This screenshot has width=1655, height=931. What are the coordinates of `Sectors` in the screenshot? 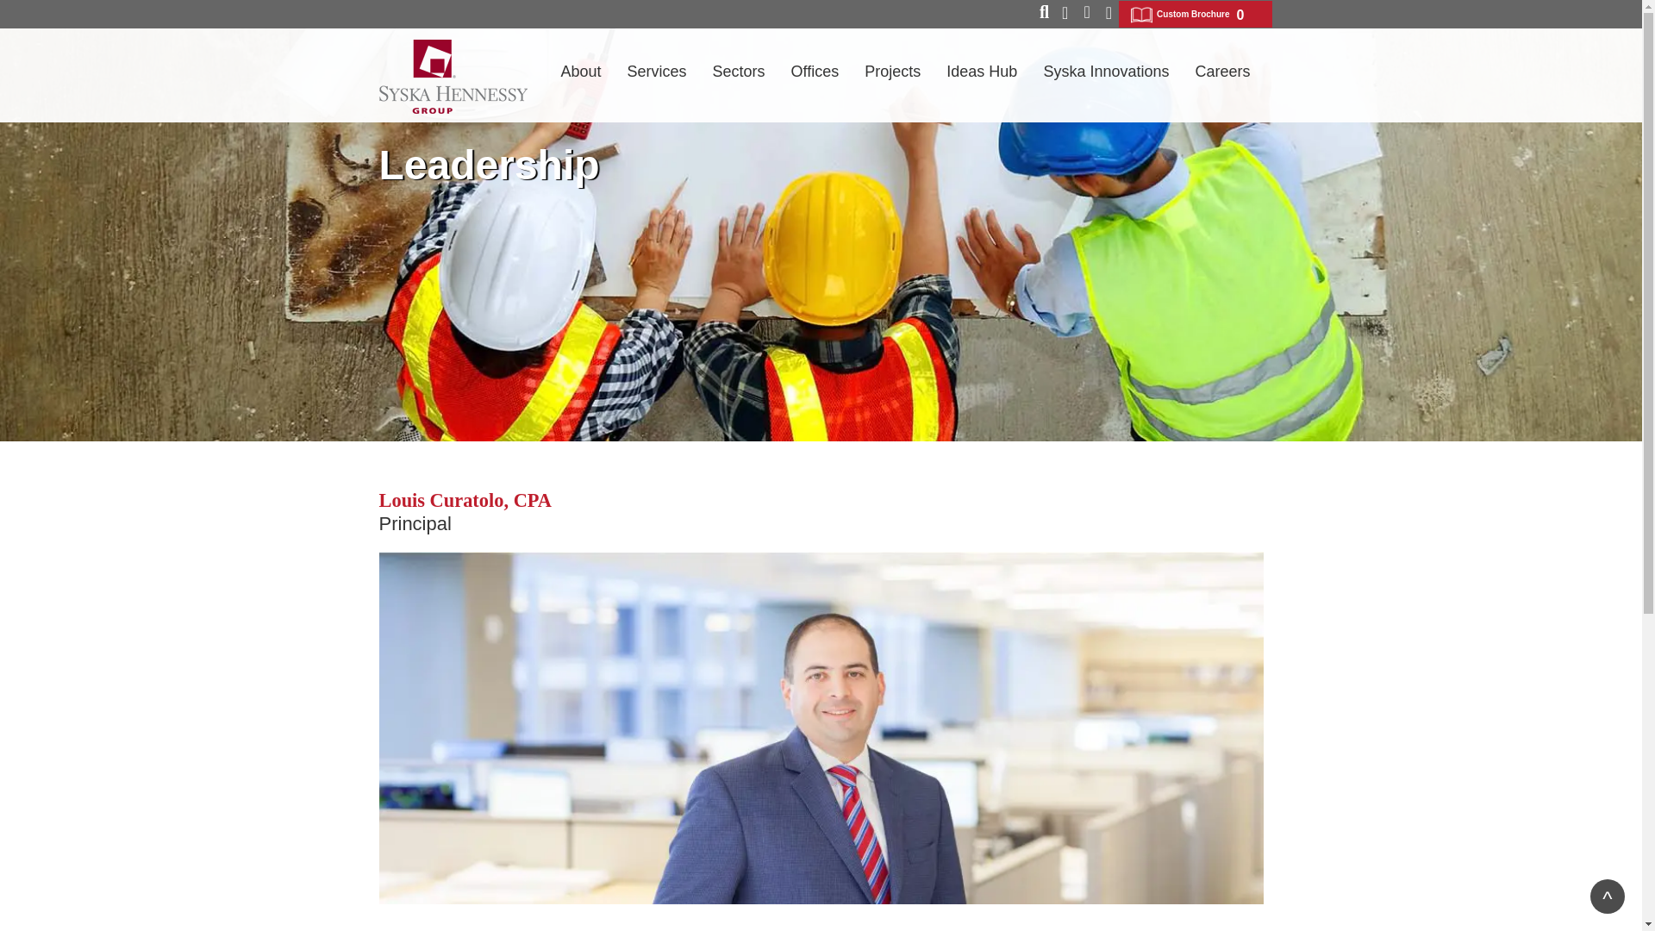 It's located at (739, 78).